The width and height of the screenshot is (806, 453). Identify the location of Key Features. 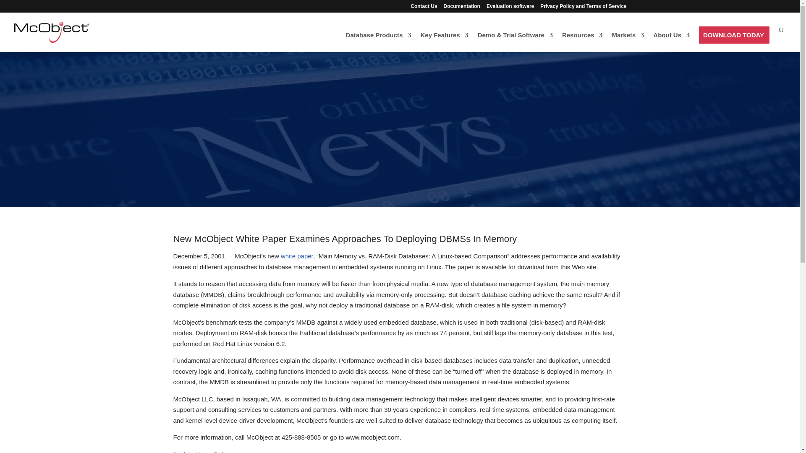
(444, 42).